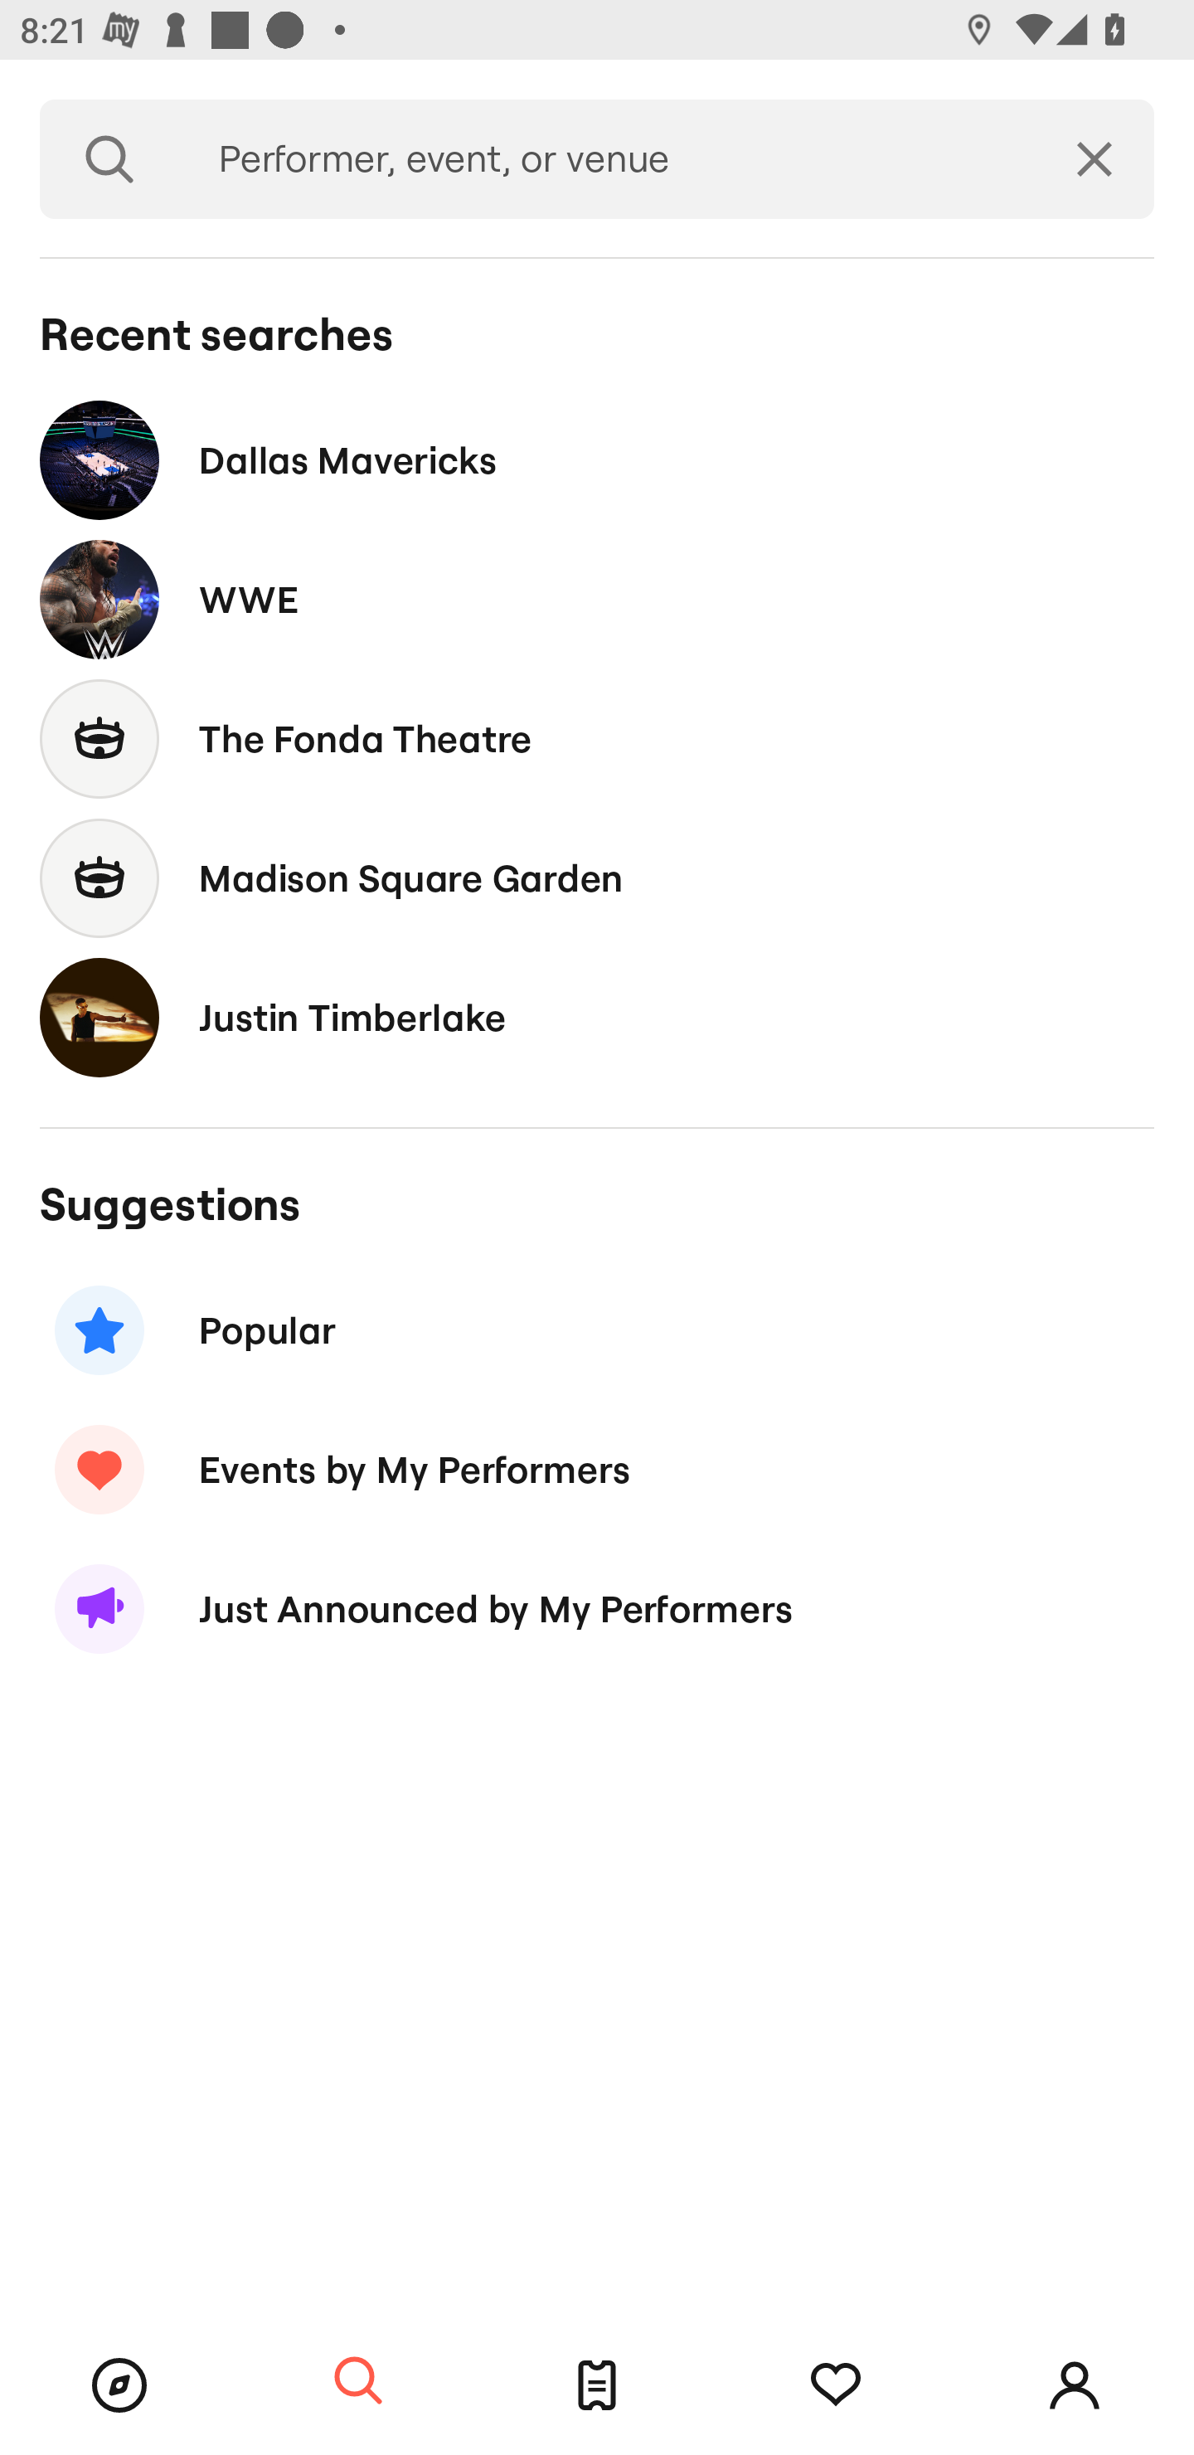 The image size is (1194, 2455). What do you see at coordinates (109, 159) in the screenshot?
I see `Search` at bounding box center [109, 159].